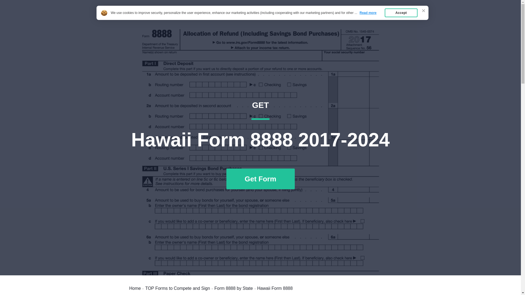  Describe the element at coordinates (178, 288) in the screenshot. I see `TOP Forms to Compete and Sign` at that location.